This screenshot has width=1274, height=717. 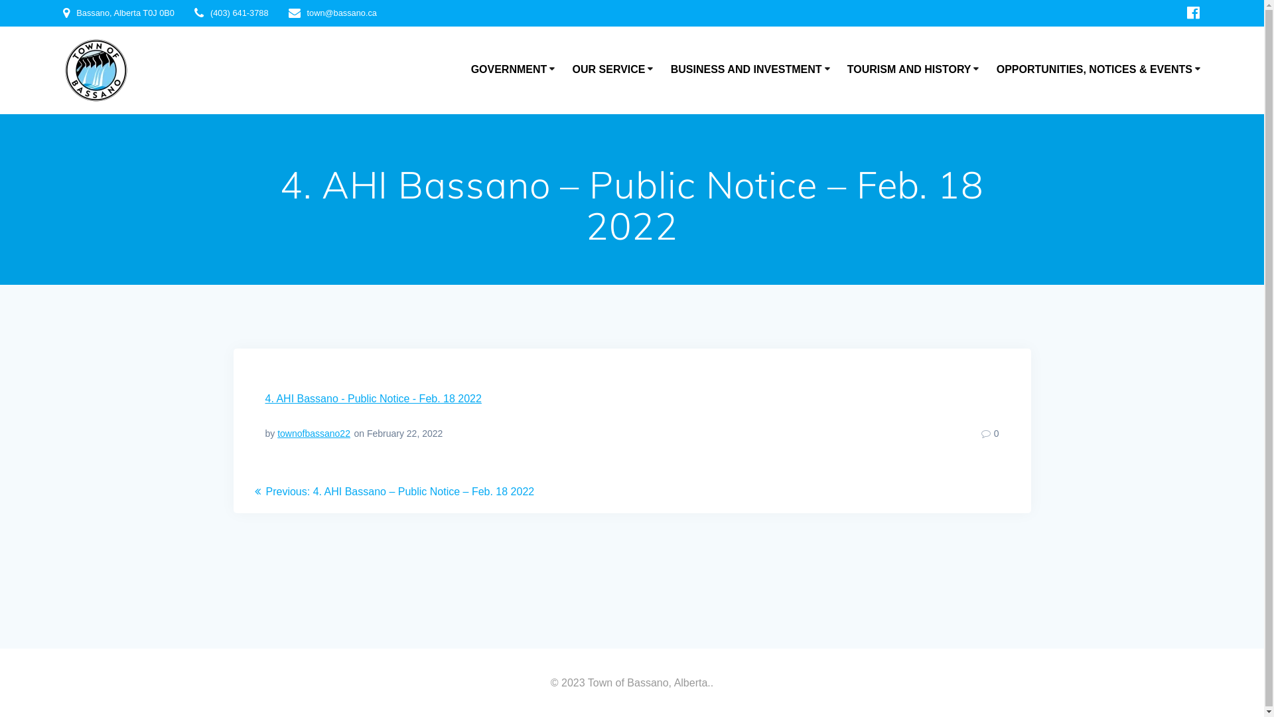 I want to click on 4. AHI Bassano - Public Notice - Feb. 18 2022, so click(x=374, y=398).